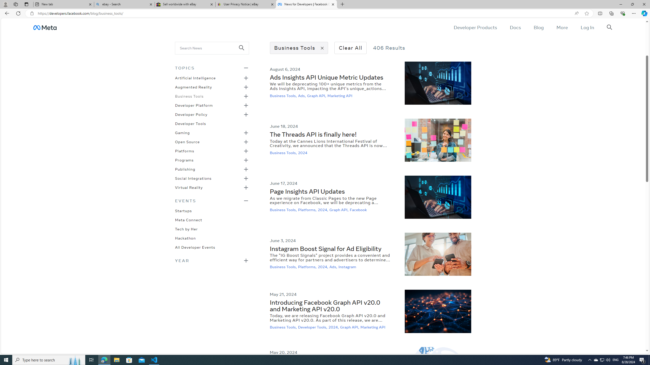 The height and width of the screenshot is (365, 650). I want to click on Social Integrations, so click(193, 178).